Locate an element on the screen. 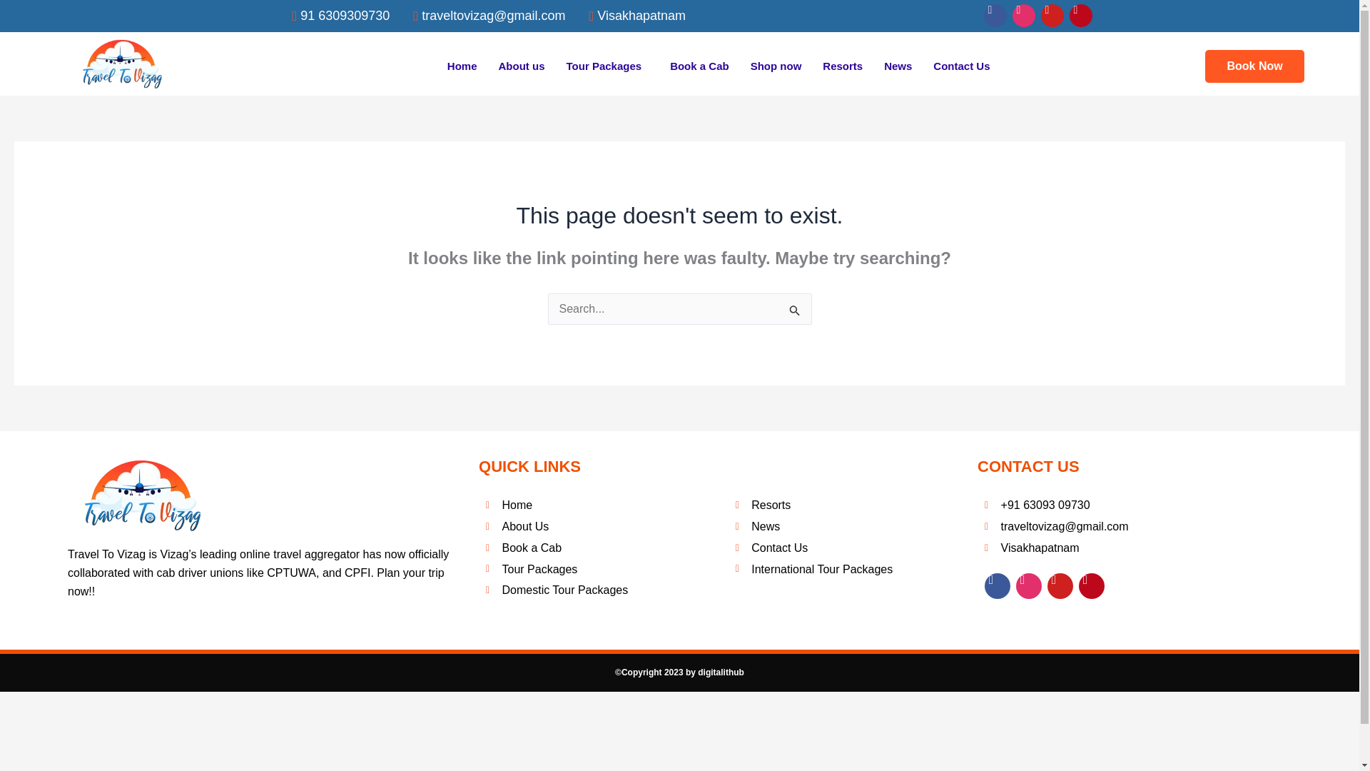  Tour Packages is located at coordinates (604, 568).